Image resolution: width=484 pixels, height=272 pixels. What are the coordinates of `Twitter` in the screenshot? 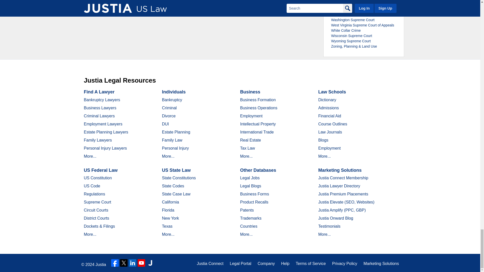 It's located at (124, 263).